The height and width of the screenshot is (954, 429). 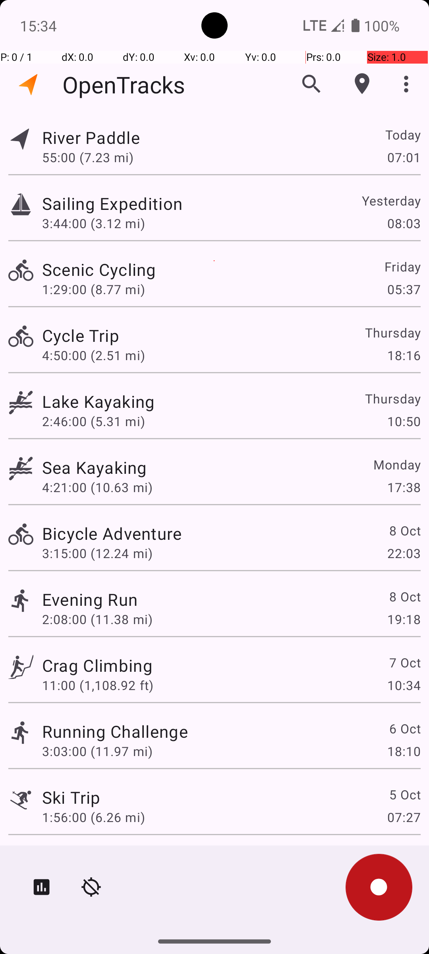 I want to click on 55:00 (7.23 mi), so click(x=88, y=157).